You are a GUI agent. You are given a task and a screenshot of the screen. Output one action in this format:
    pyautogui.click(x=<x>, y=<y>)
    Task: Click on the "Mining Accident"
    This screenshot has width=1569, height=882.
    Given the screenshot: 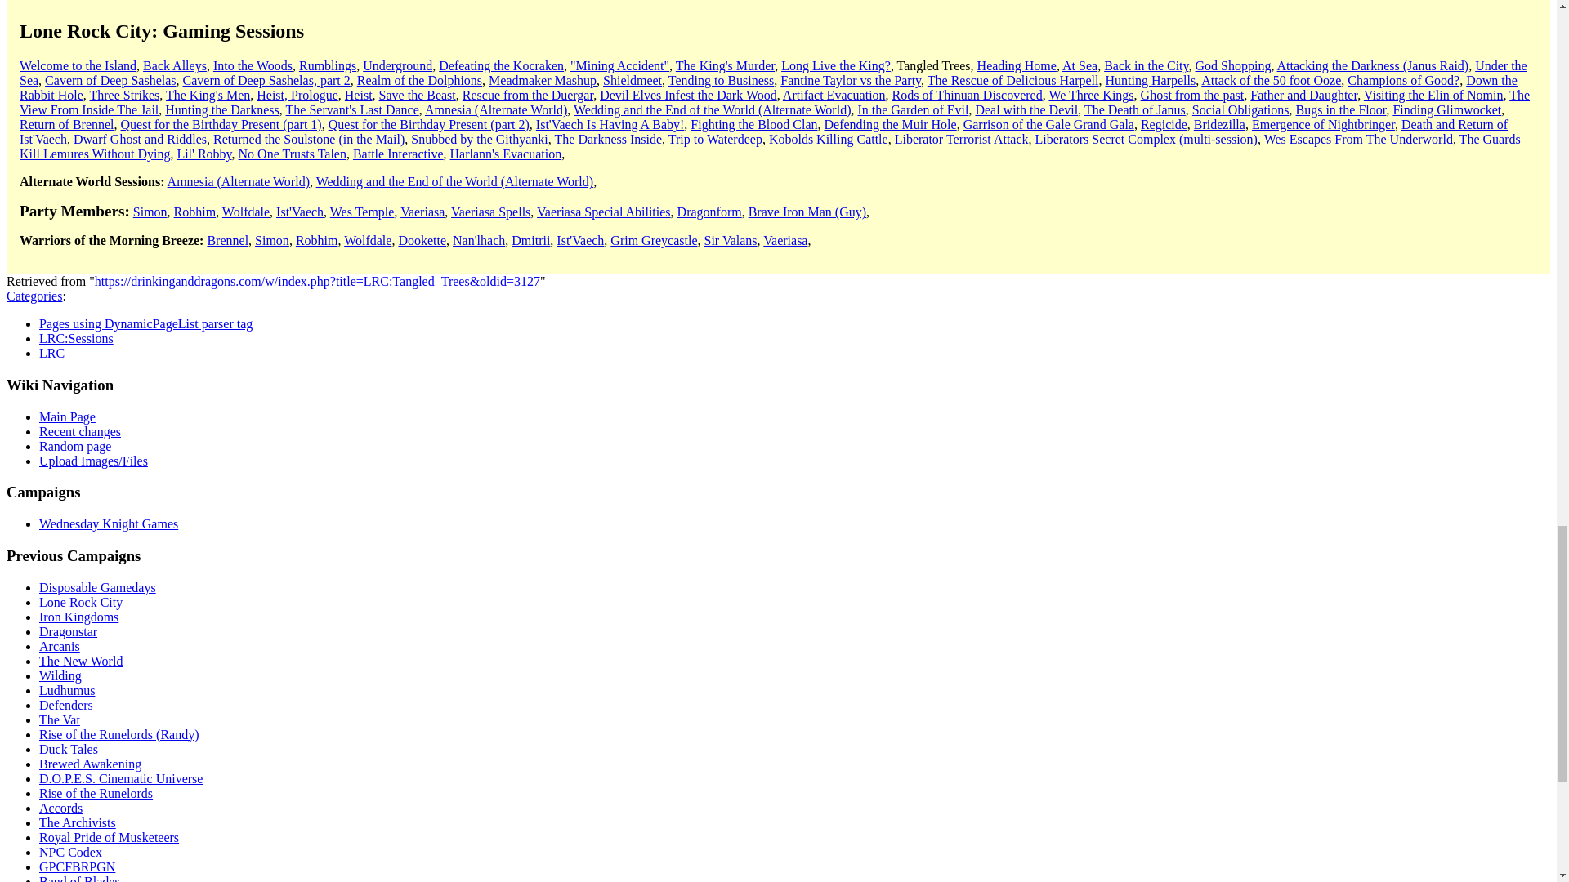 What is the action you would take?
    pyautogui.click(x=619, y=65)
    